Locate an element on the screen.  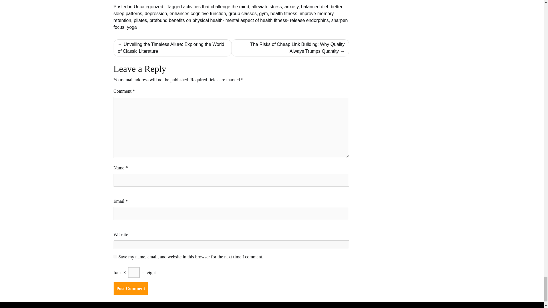
group classes is located at coordinates (242, 13).